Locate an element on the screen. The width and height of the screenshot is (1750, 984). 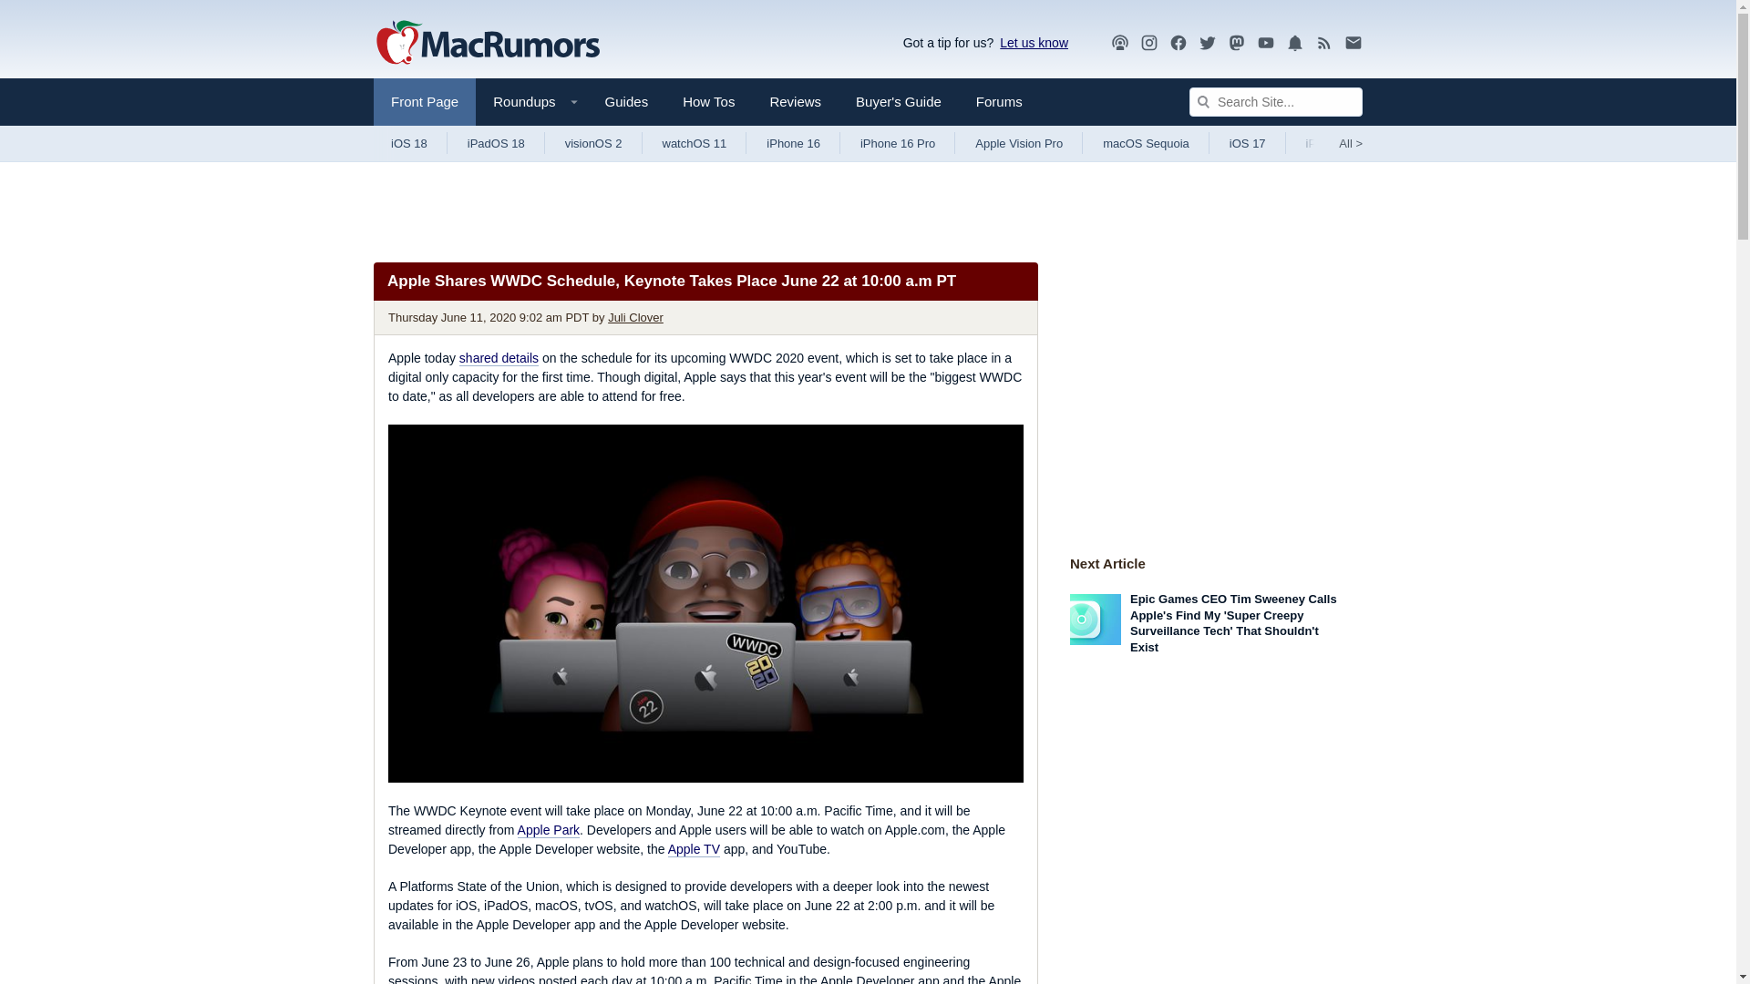
MacRumors FaceBook Page is located at coordinates (1178, 43).